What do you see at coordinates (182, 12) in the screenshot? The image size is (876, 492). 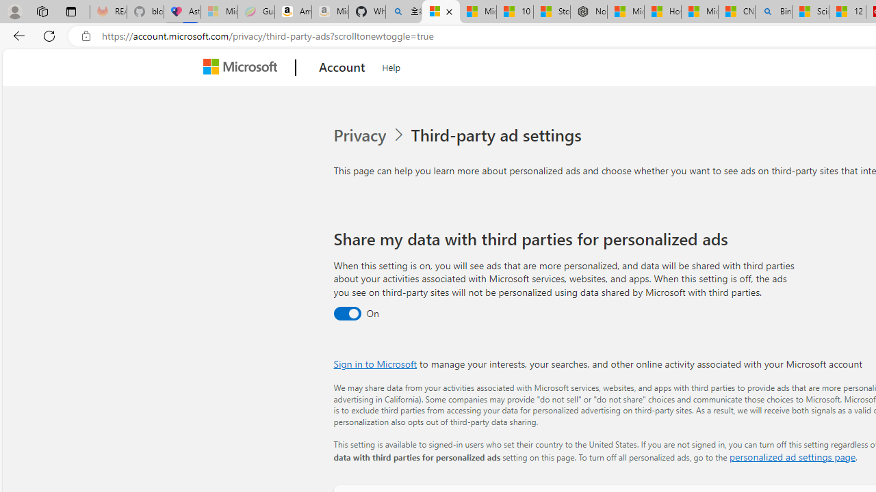 I see `Asthma Inhalers: Names and Types` at bounding box center [182, 12].